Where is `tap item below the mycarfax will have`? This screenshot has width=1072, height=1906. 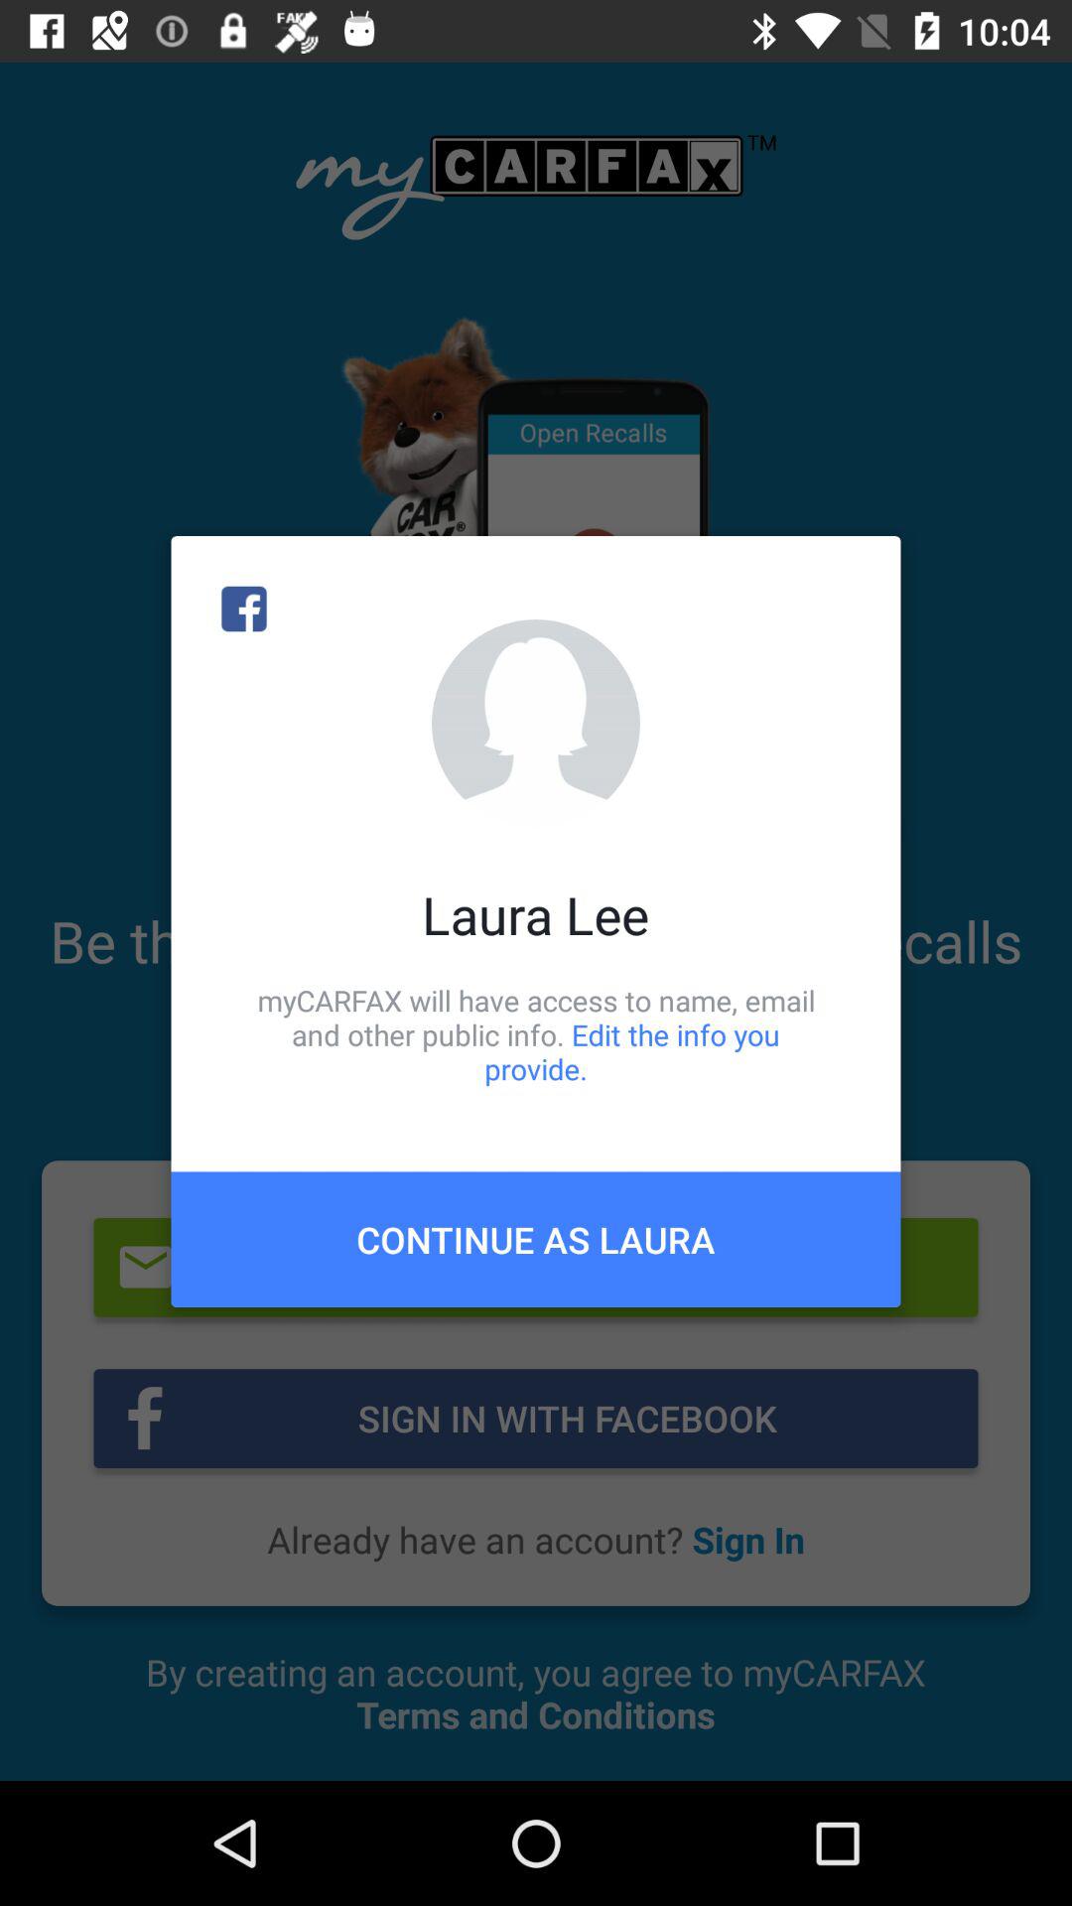 tap item below the mycarfax will have is located at coordinates (536, 1239).